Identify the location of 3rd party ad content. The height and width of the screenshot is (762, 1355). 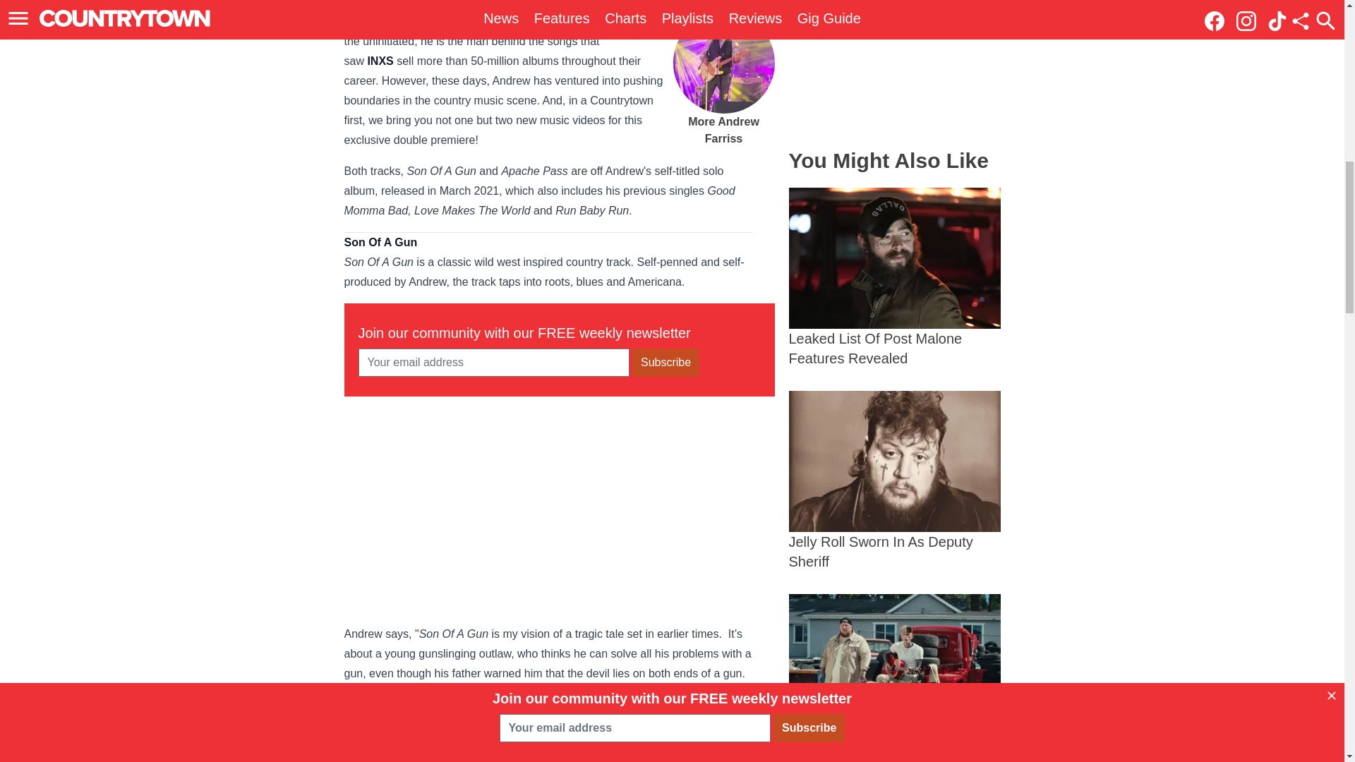
(559, 508).